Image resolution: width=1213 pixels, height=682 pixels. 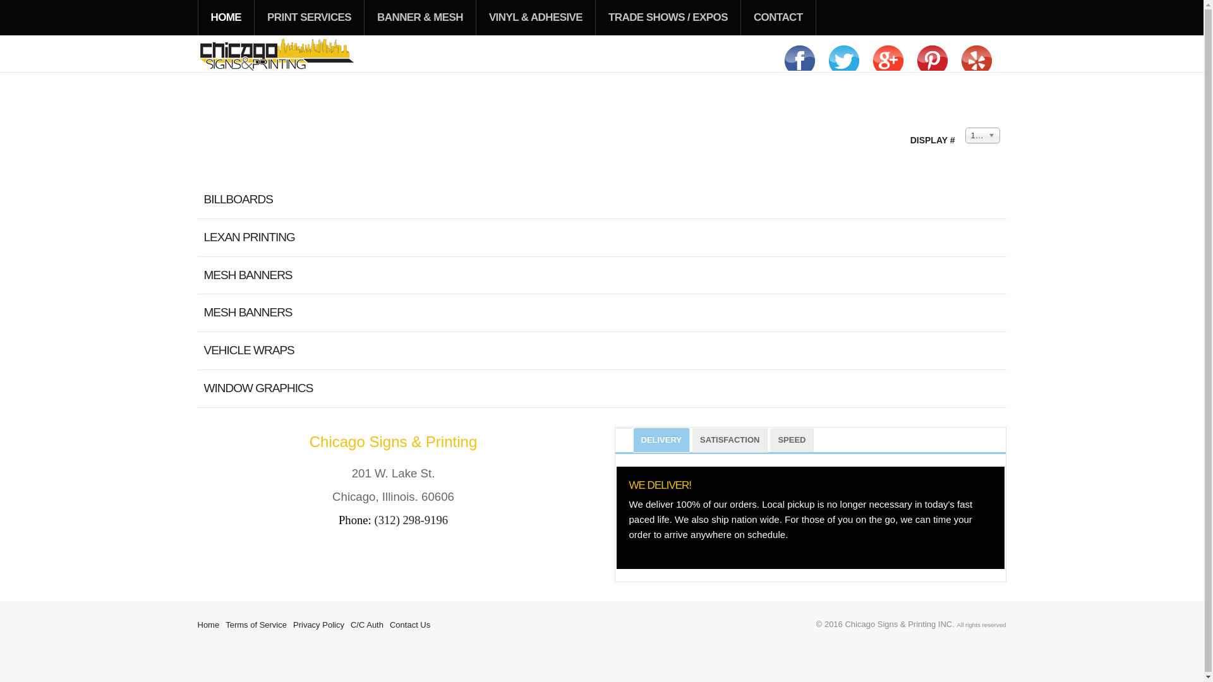 What do you see at coordinates (248, 275) in the screenshot?
I see `MESH BANNERS` at bounding box center [248, 275].